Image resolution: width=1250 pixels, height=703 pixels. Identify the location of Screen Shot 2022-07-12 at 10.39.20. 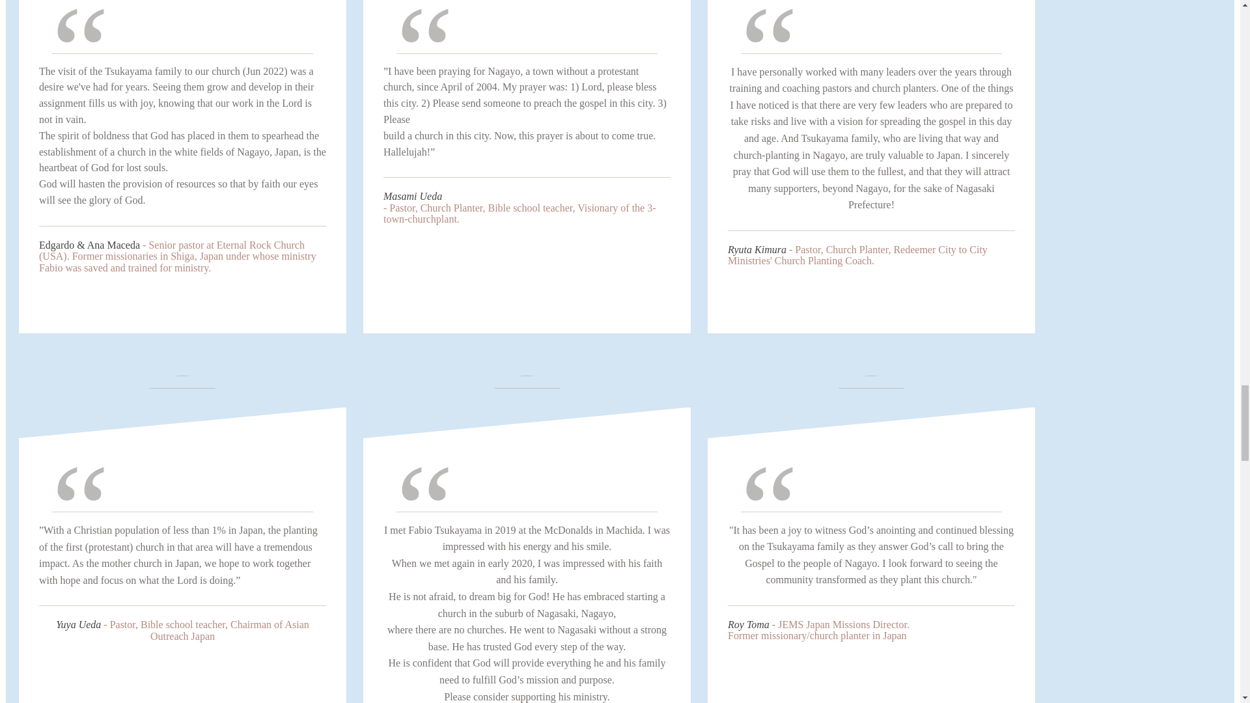
(182, 7).